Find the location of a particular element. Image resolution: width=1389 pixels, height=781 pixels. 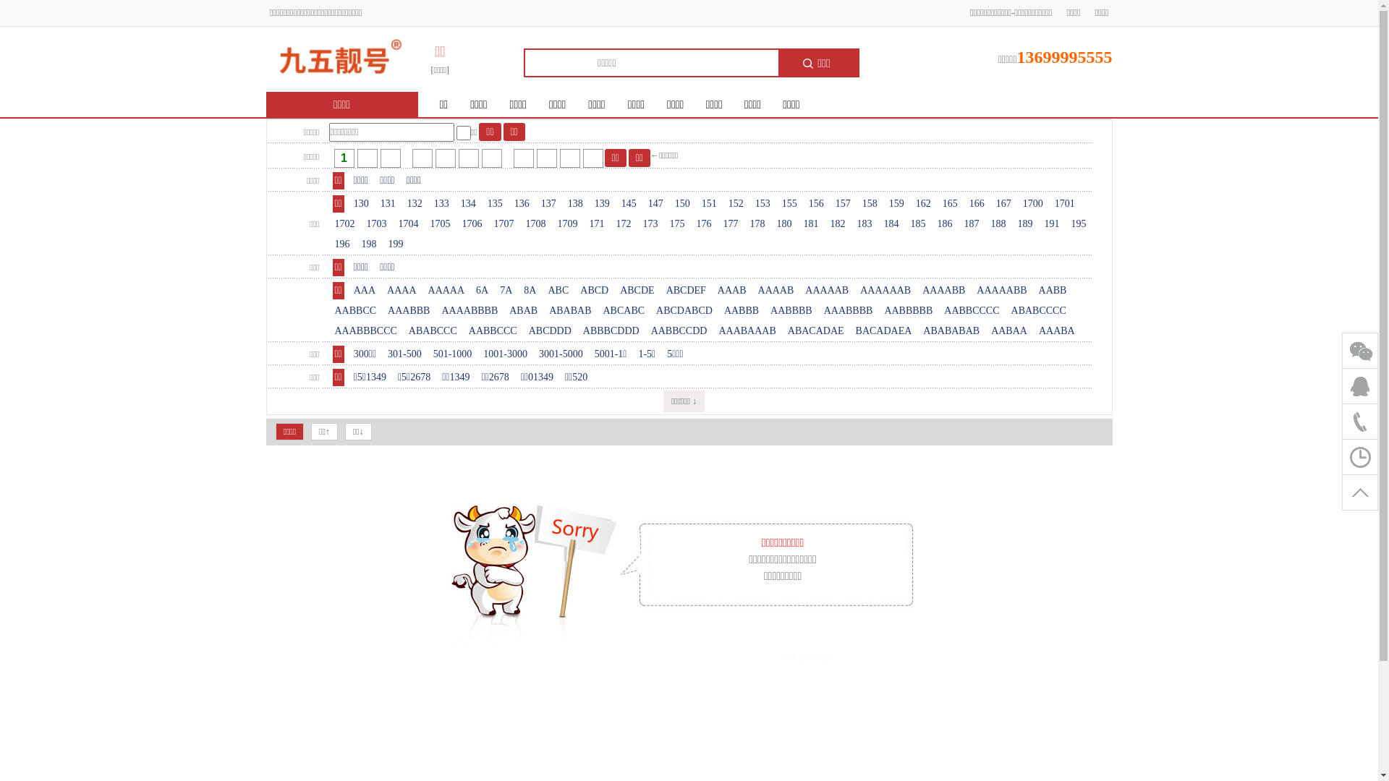

167 is located at coordinates (1004, 204).